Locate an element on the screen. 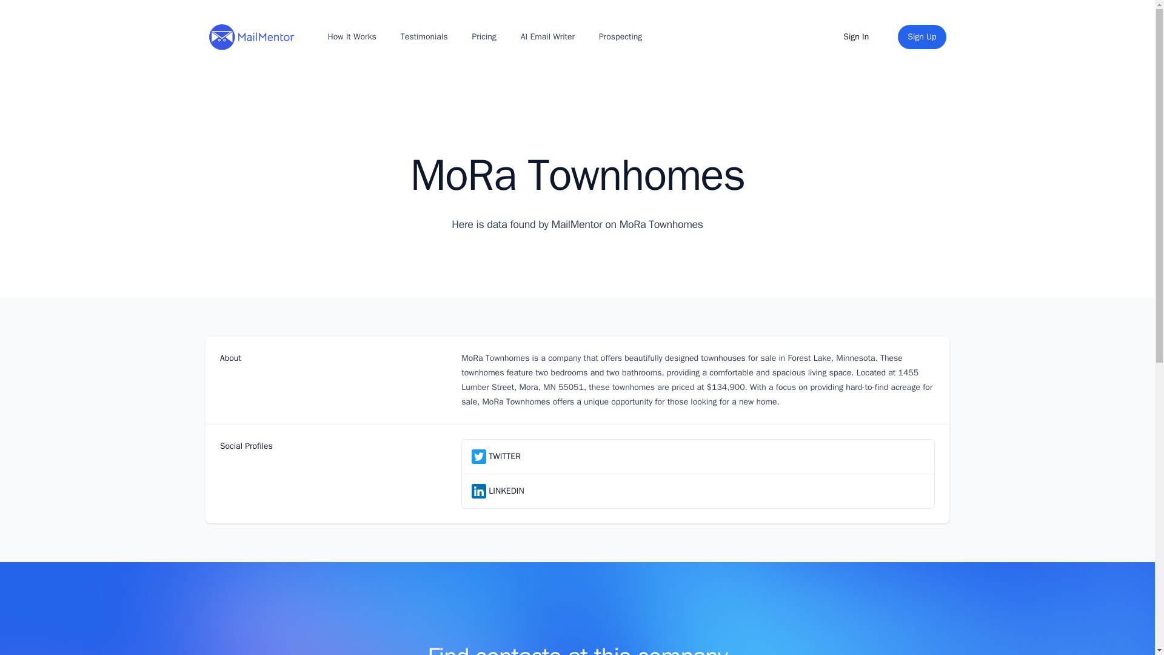 The height and width of the screenshot is (655, 1164). Pricing is located at coordinates (484, 36).